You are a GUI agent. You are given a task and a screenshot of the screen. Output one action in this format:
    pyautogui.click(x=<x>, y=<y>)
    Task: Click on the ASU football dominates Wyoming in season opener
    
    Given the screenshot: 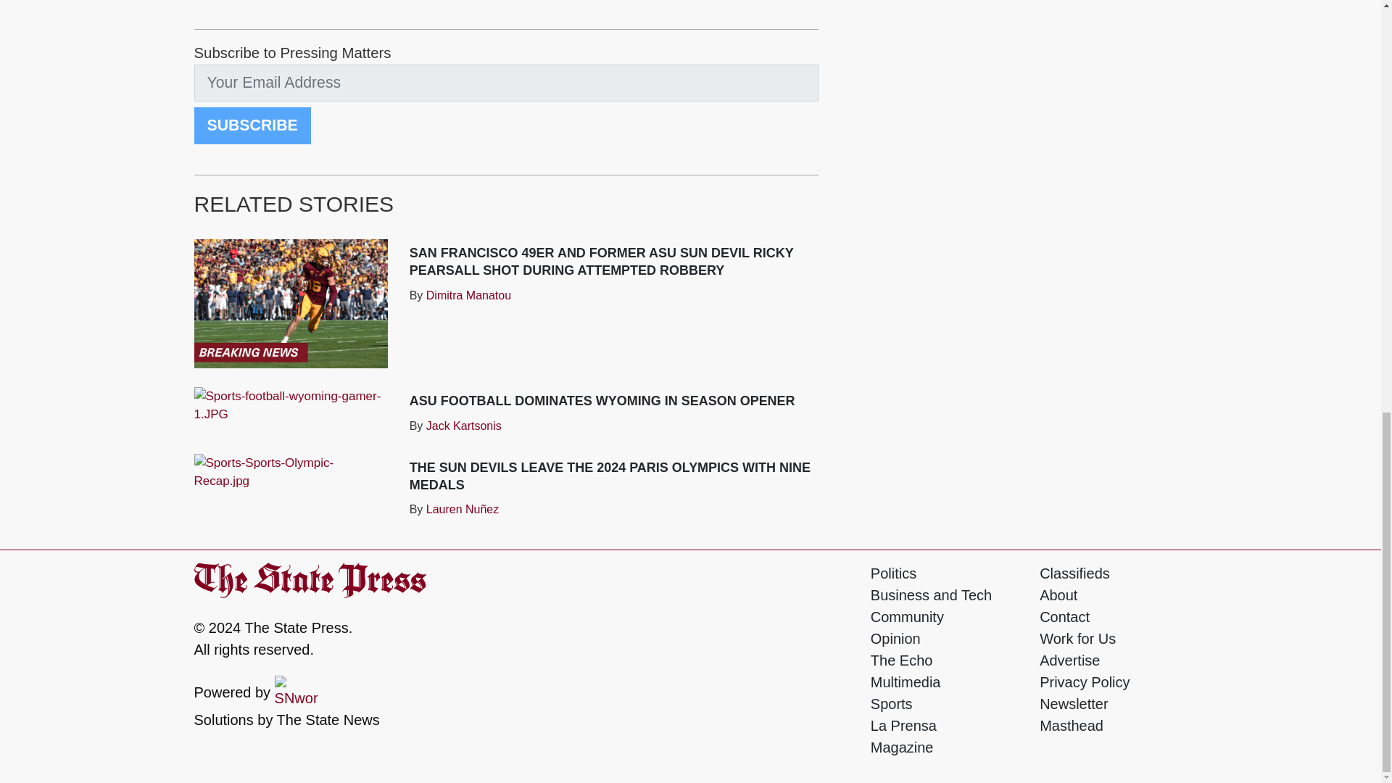 What is the action you would take?
    pyautogui.click(x=602, y=400)
    